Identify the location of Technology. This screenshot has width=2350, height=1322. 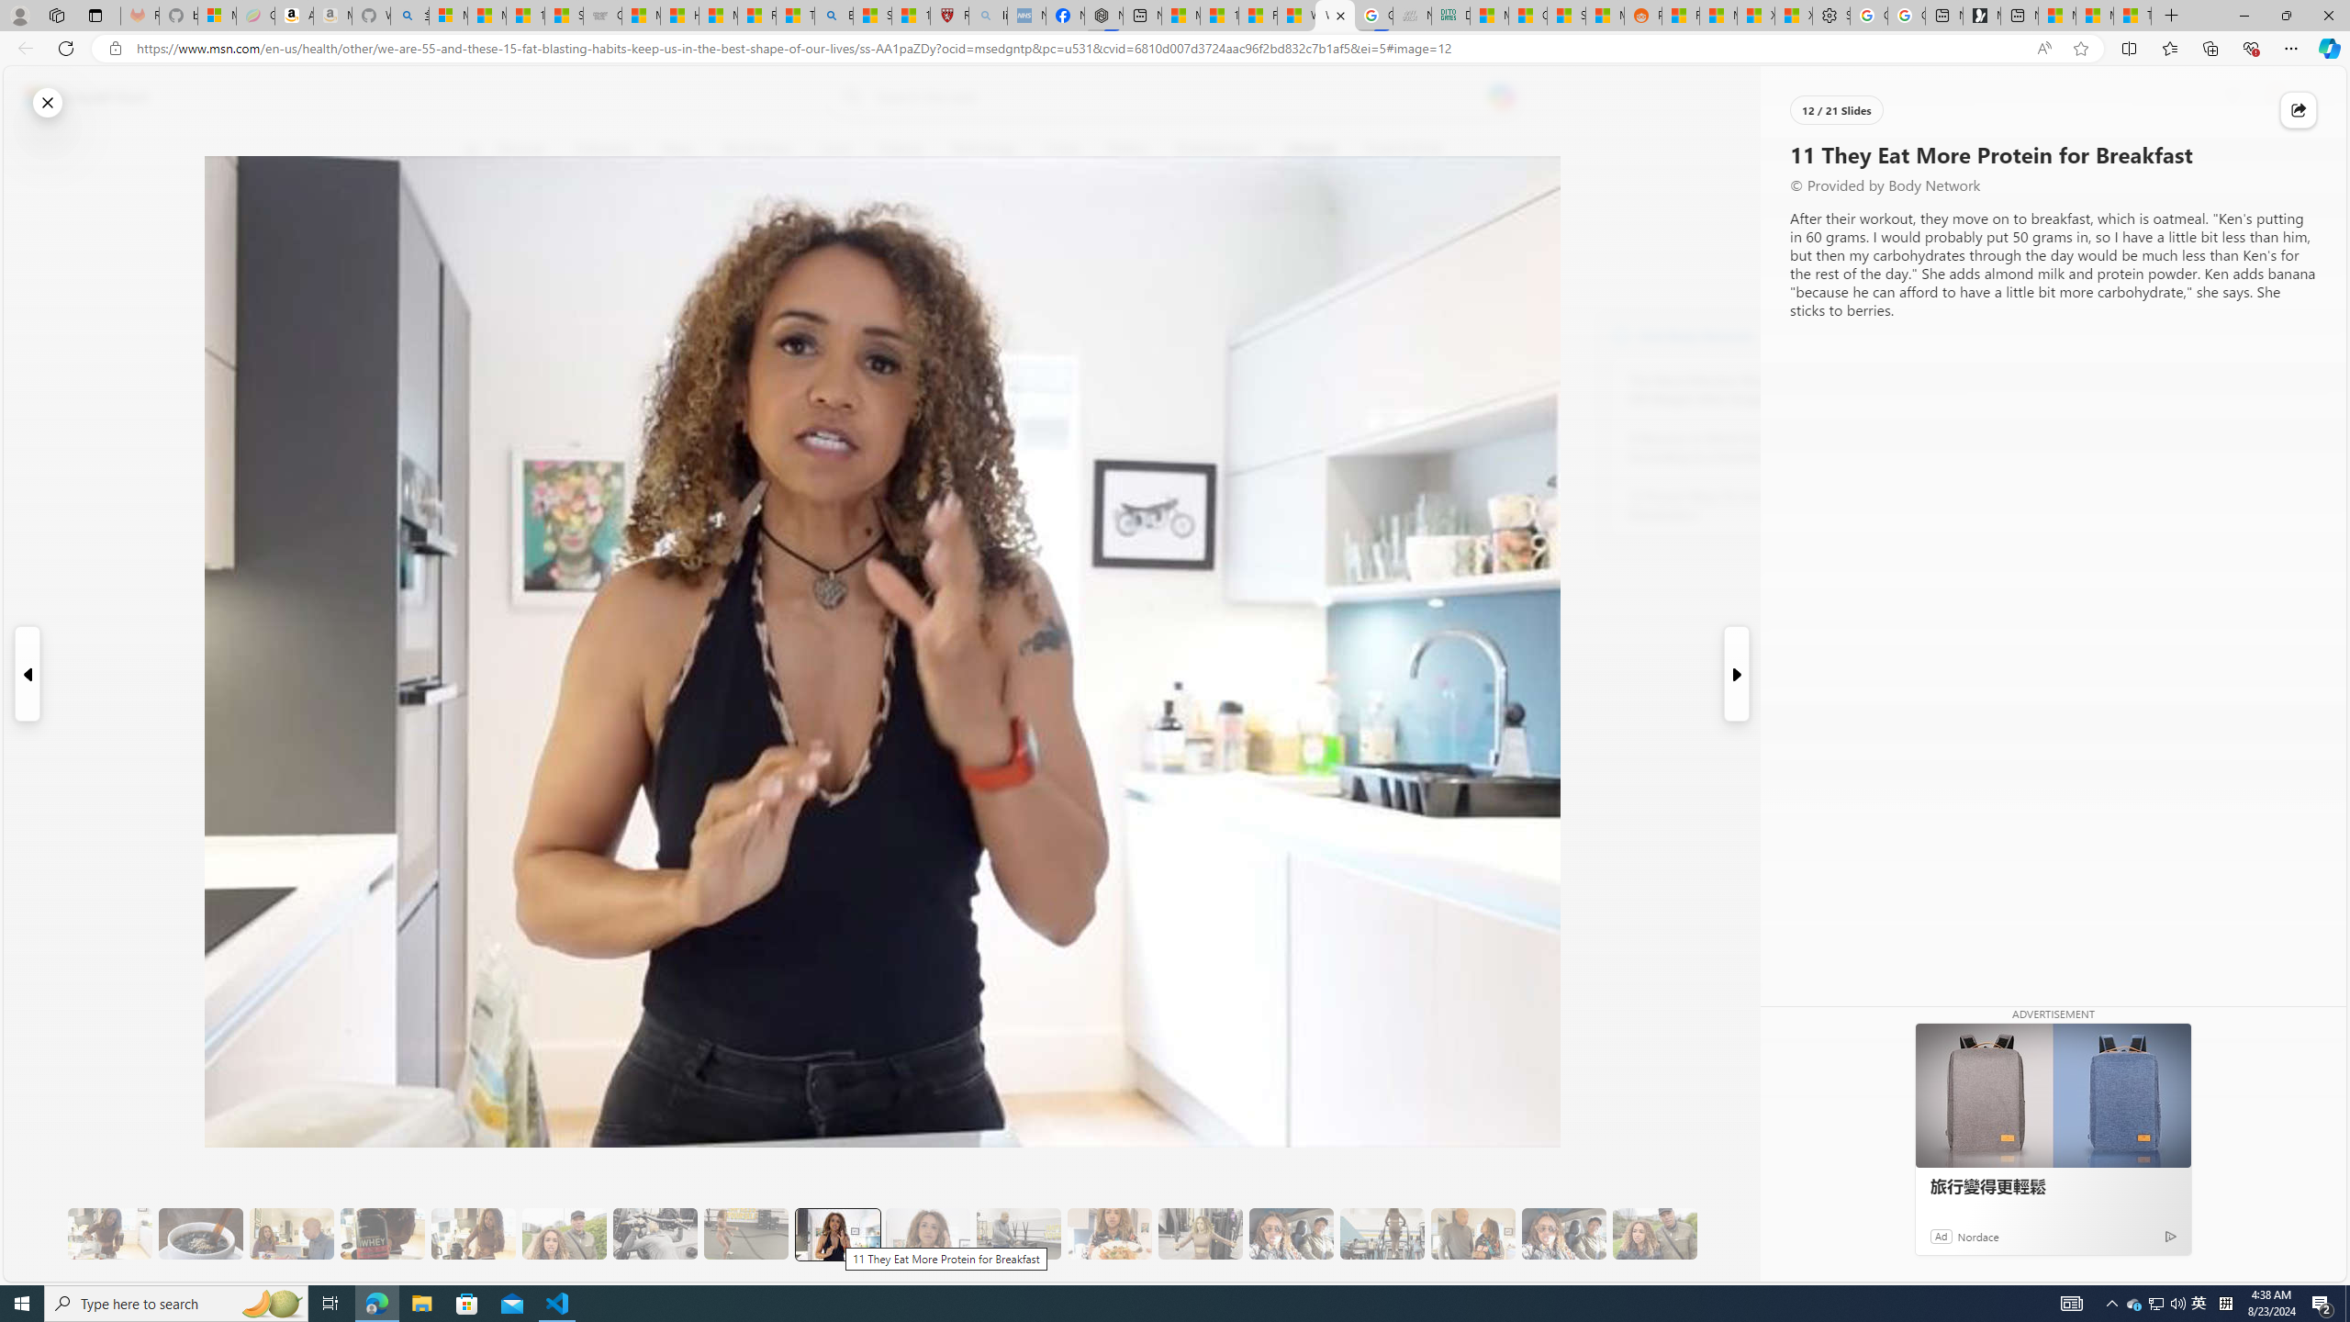
(982, 150).